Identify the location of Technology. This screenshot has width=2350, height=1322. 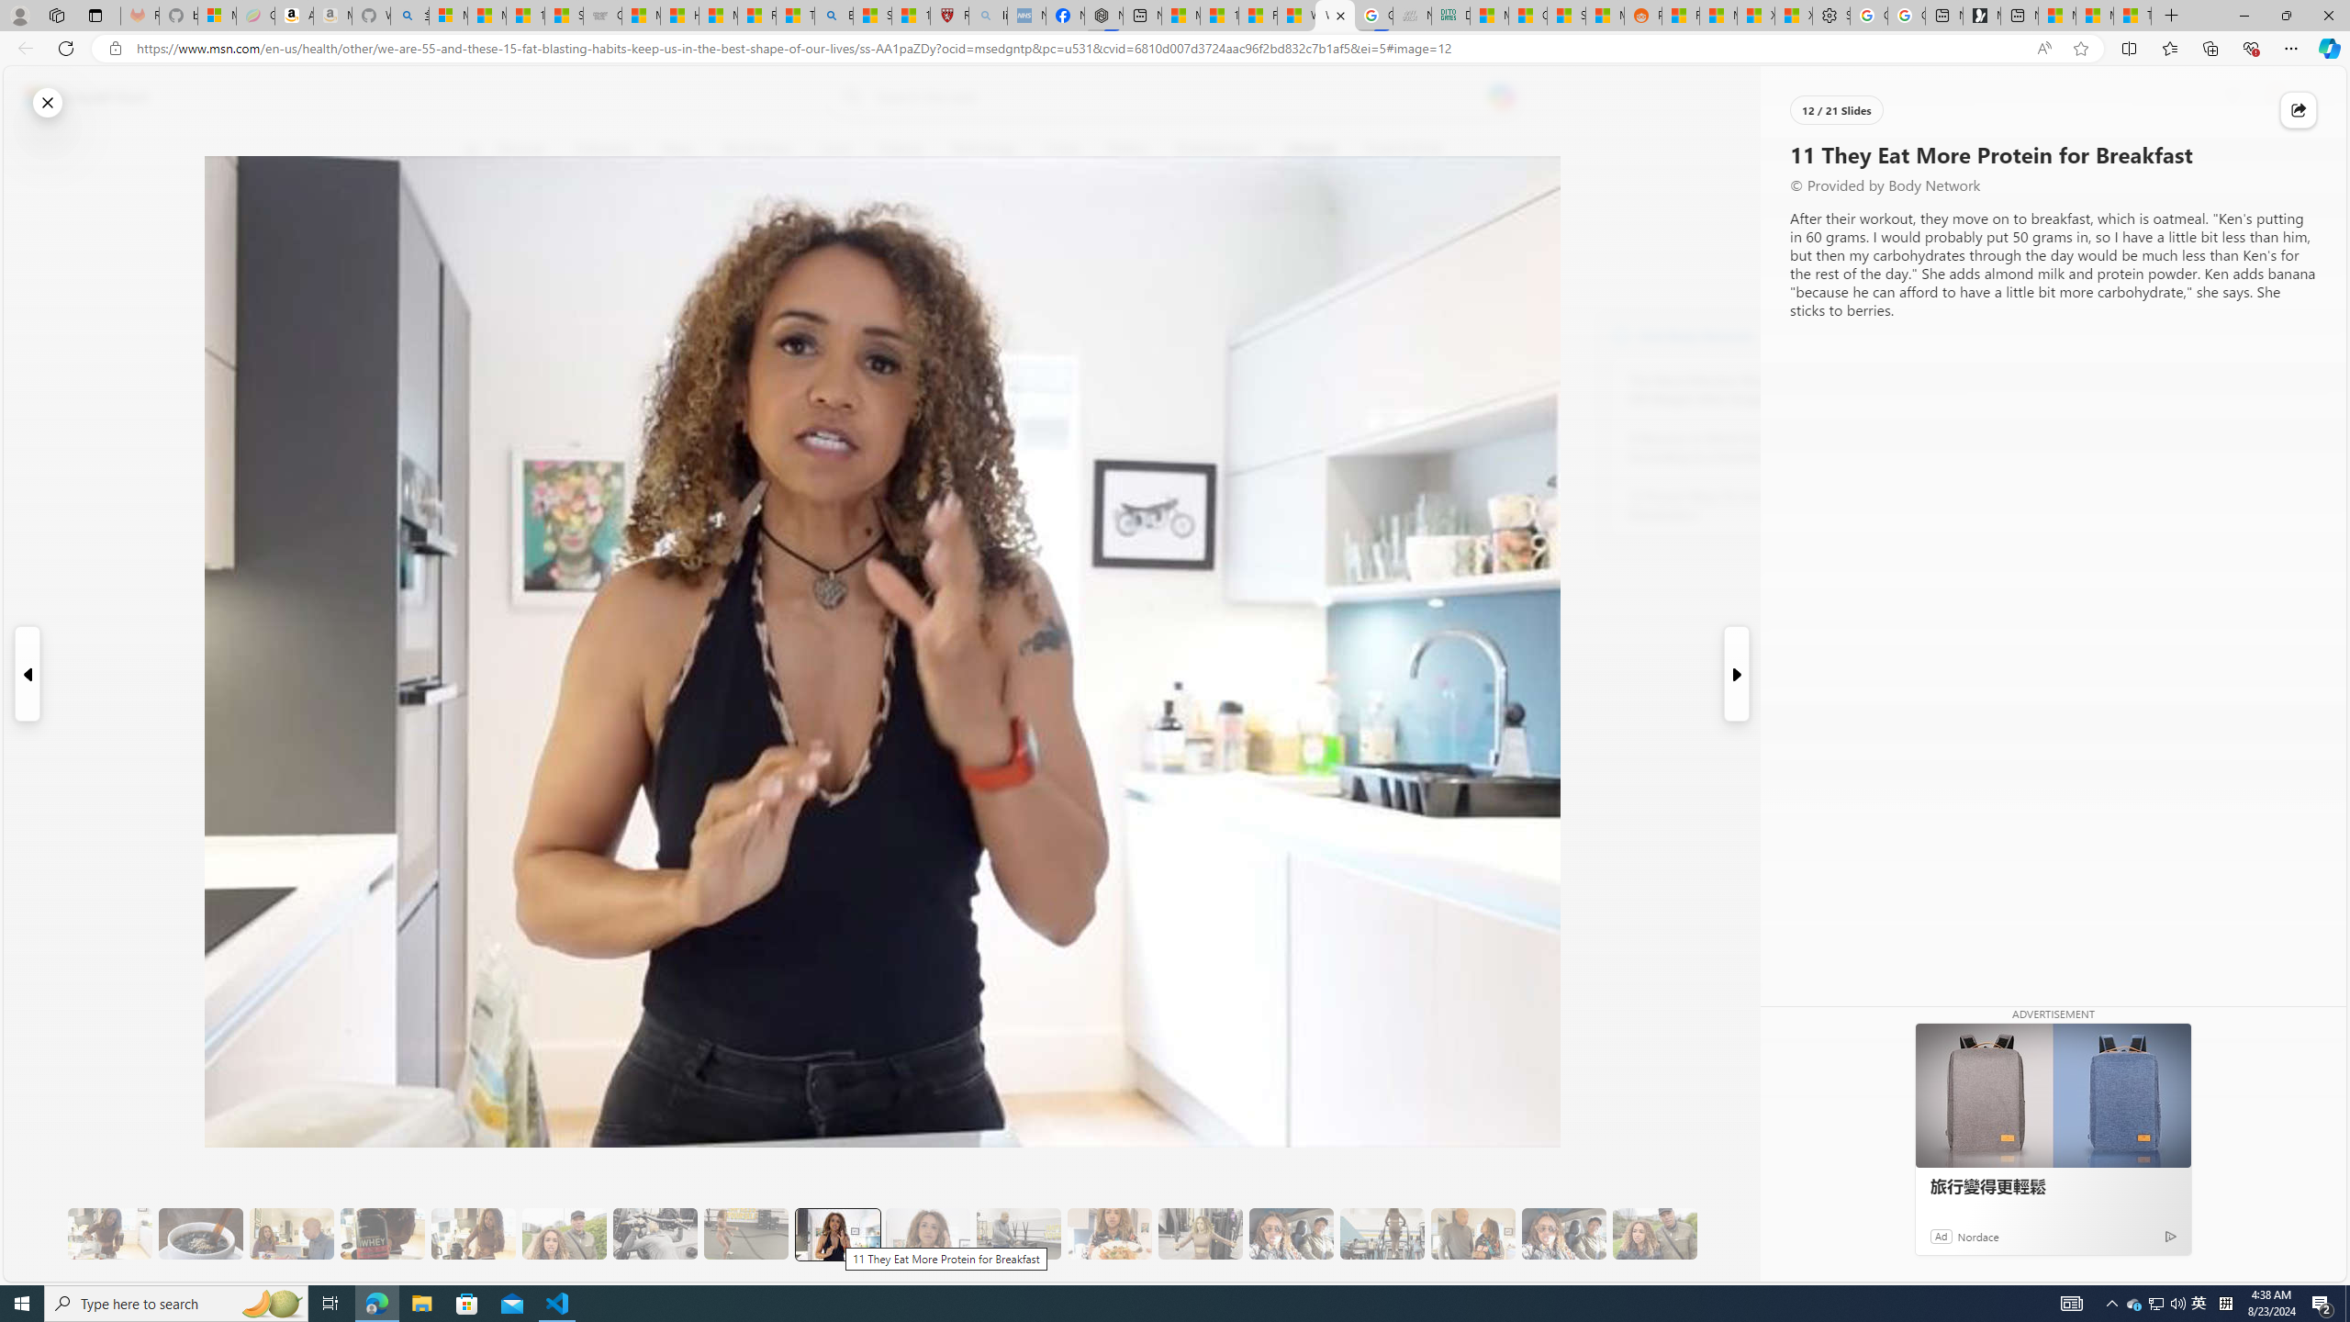
(982, 150).